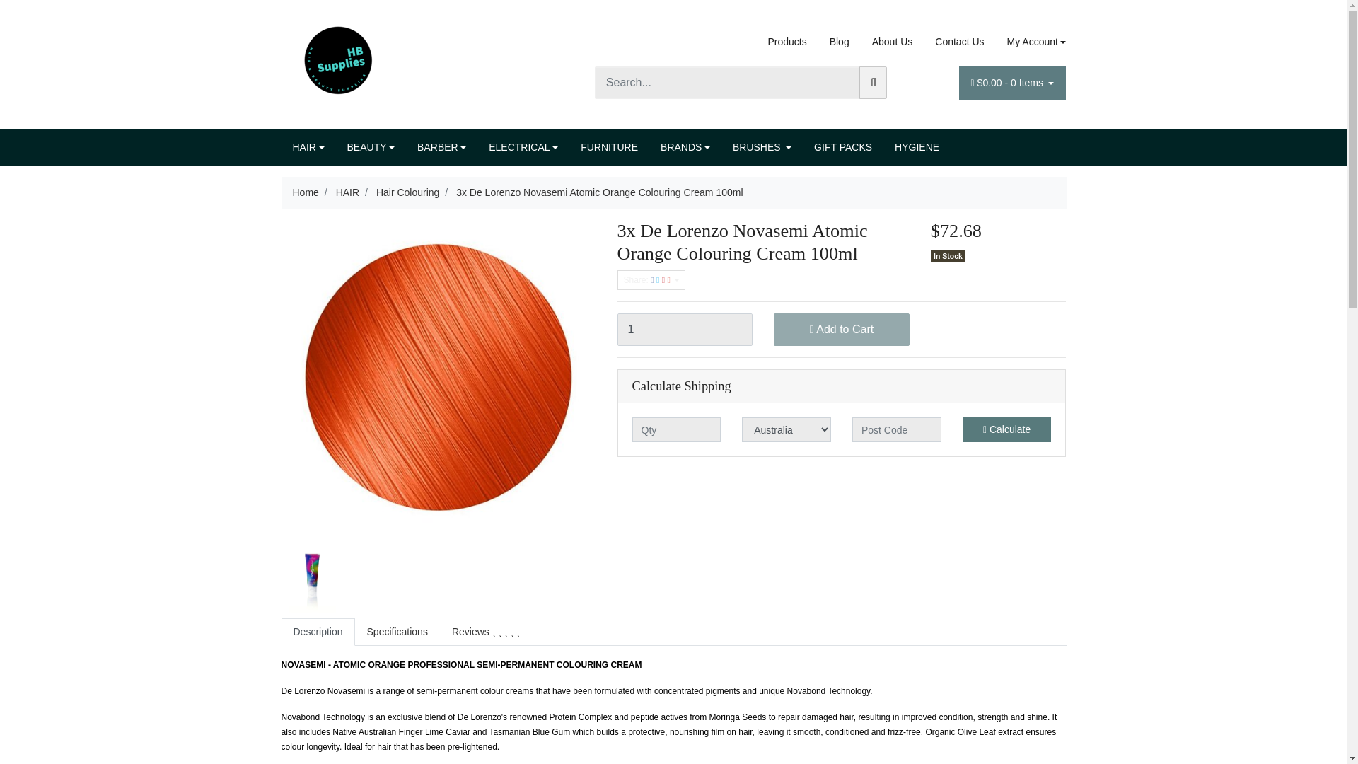  What do you see at coordinates (893, 42) in the screenshot?
I see `About Us` at bounding box center [893, 42].